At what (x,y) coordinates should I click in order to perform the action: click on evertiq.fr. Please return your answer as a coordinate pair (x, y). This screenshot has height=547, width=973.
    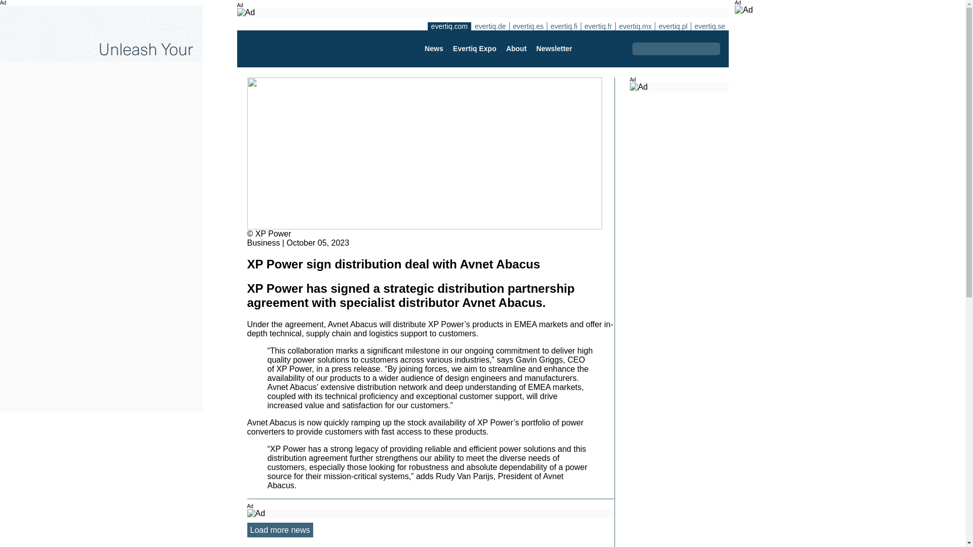
    Looking at the image, I should click on (598, 26).